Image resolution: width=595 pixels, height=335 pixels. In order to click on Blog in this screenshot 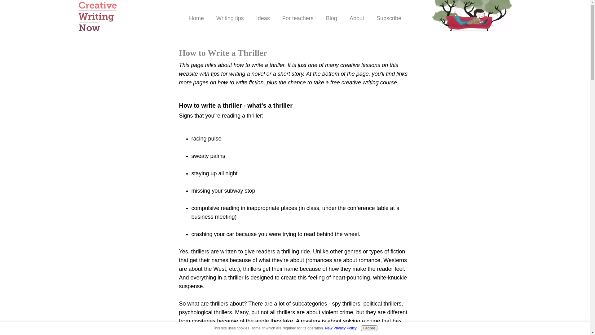, I will do `click(332, 18)`.